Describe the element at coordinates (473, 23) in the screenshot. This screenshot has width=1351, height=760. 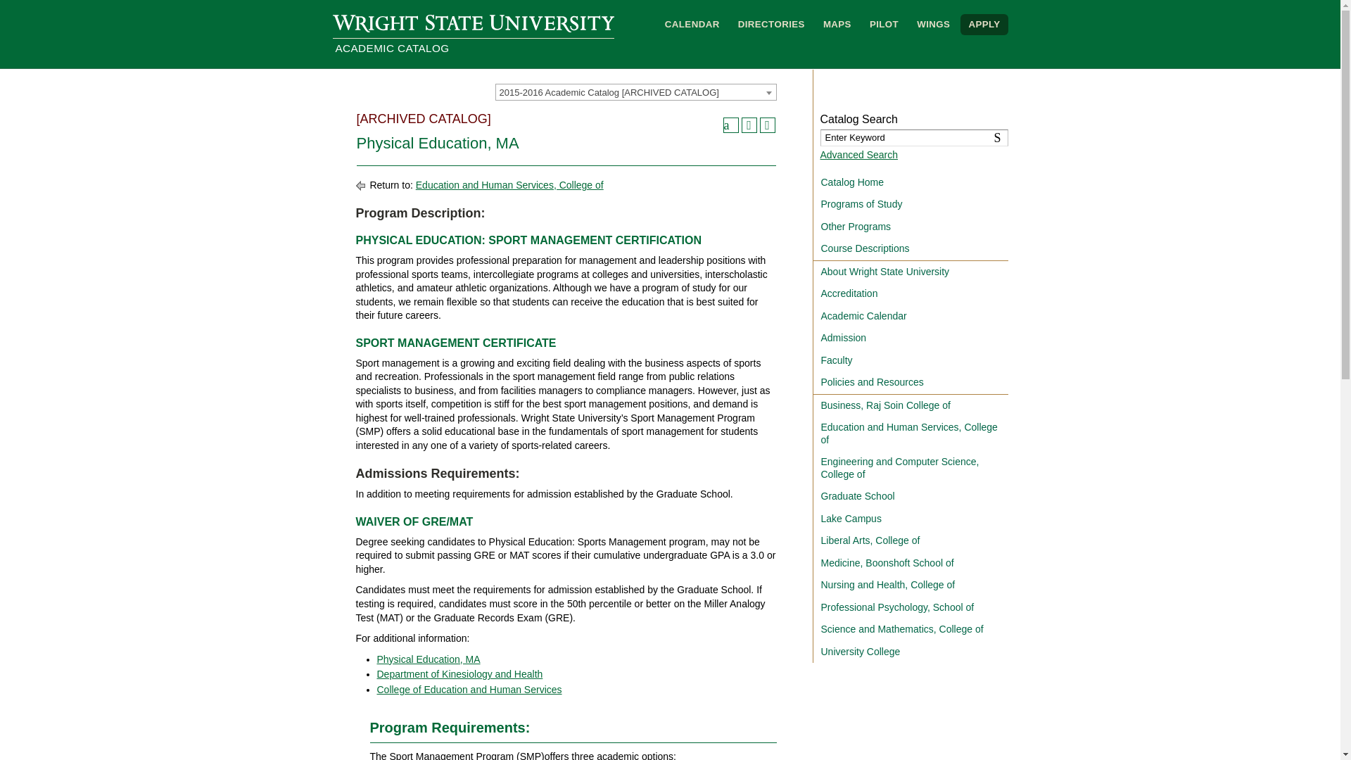
I see `Wright State University` at that location.